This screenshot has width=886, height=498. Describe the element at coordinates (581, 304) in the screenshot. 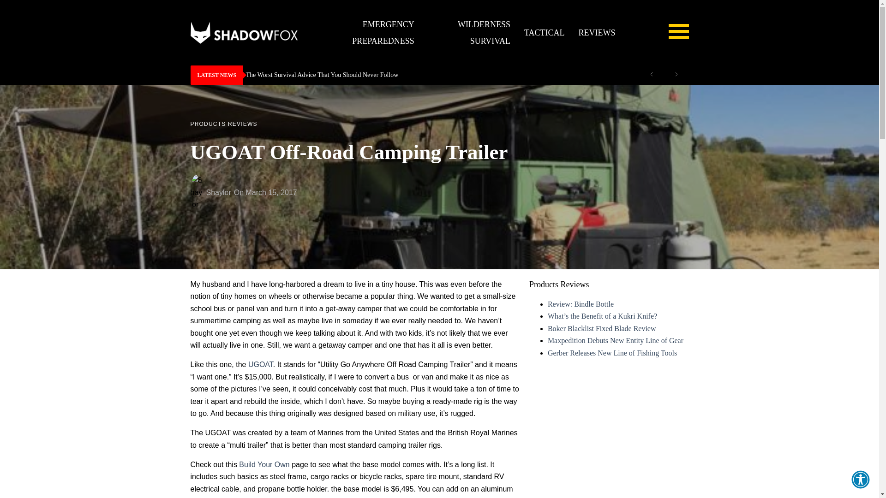

I see `Review: Bindle Bottle` at that location.